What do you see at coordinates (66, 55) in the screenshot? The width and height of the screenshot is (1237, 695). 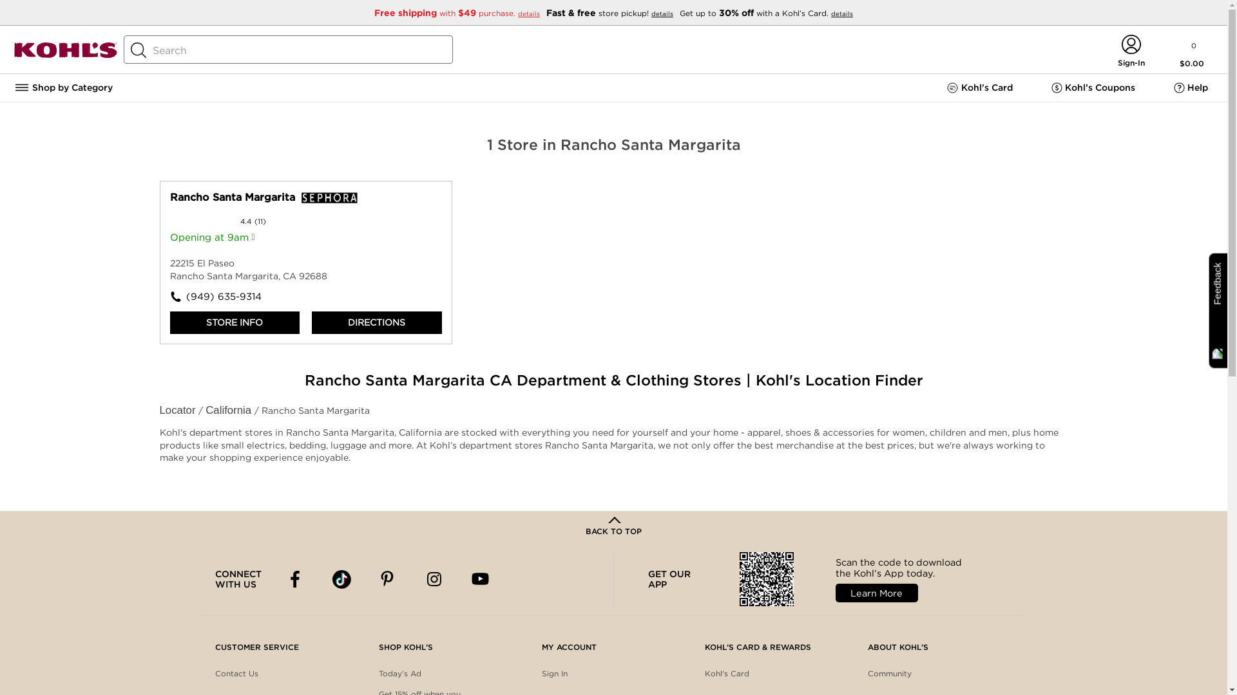 I see `Kohls Logo` at bounding box center [66, 55].